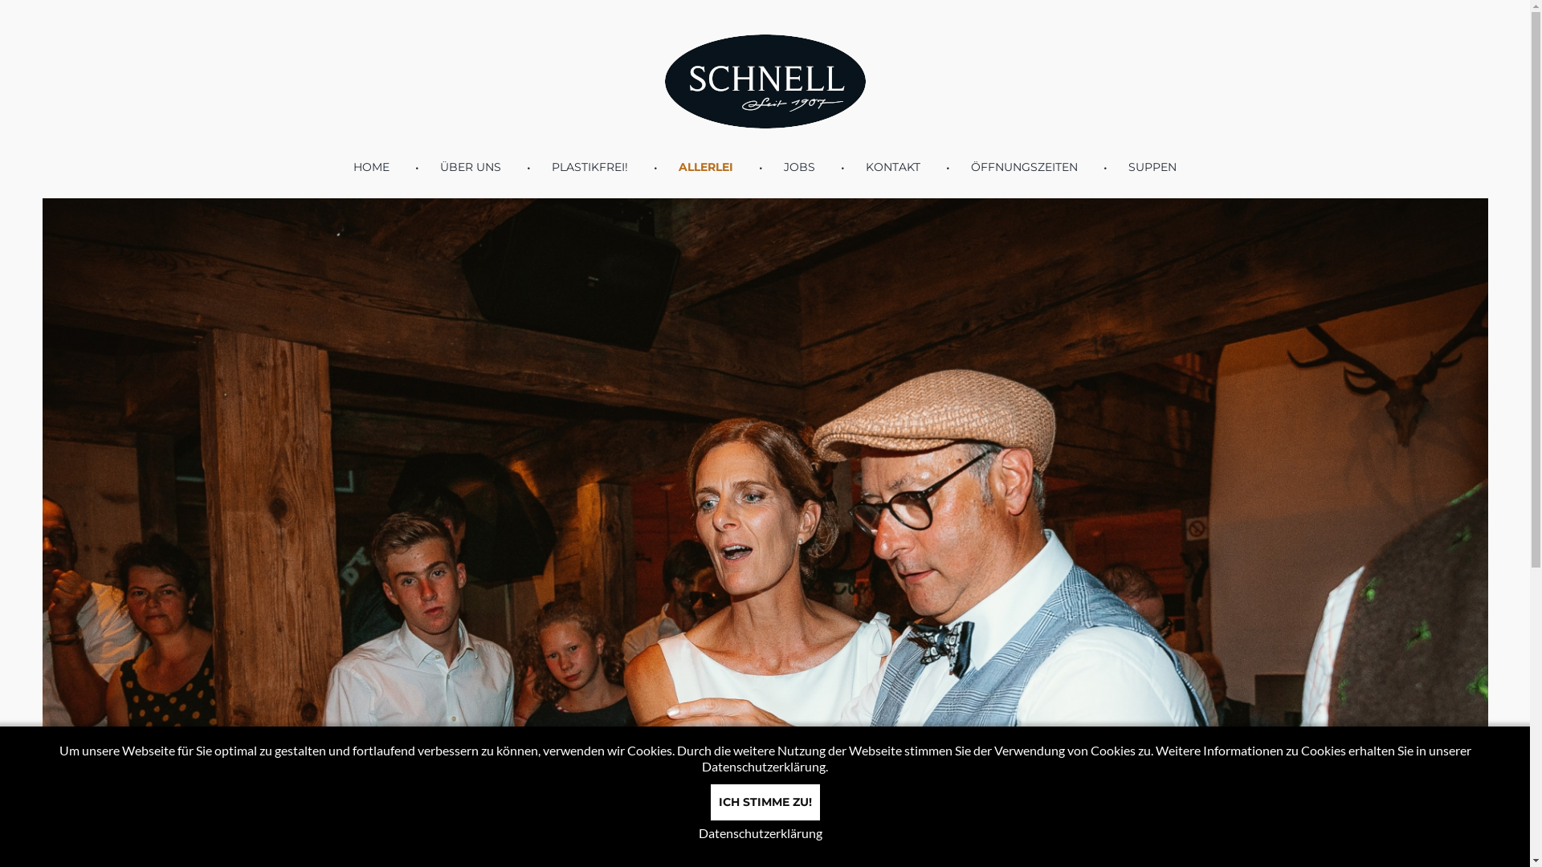 Image resolution: width=1542 pixels, height=867 pixels. Describe the element at coordinates (706, 167) in the screenshot. I see `ALLERLEI` at that location.